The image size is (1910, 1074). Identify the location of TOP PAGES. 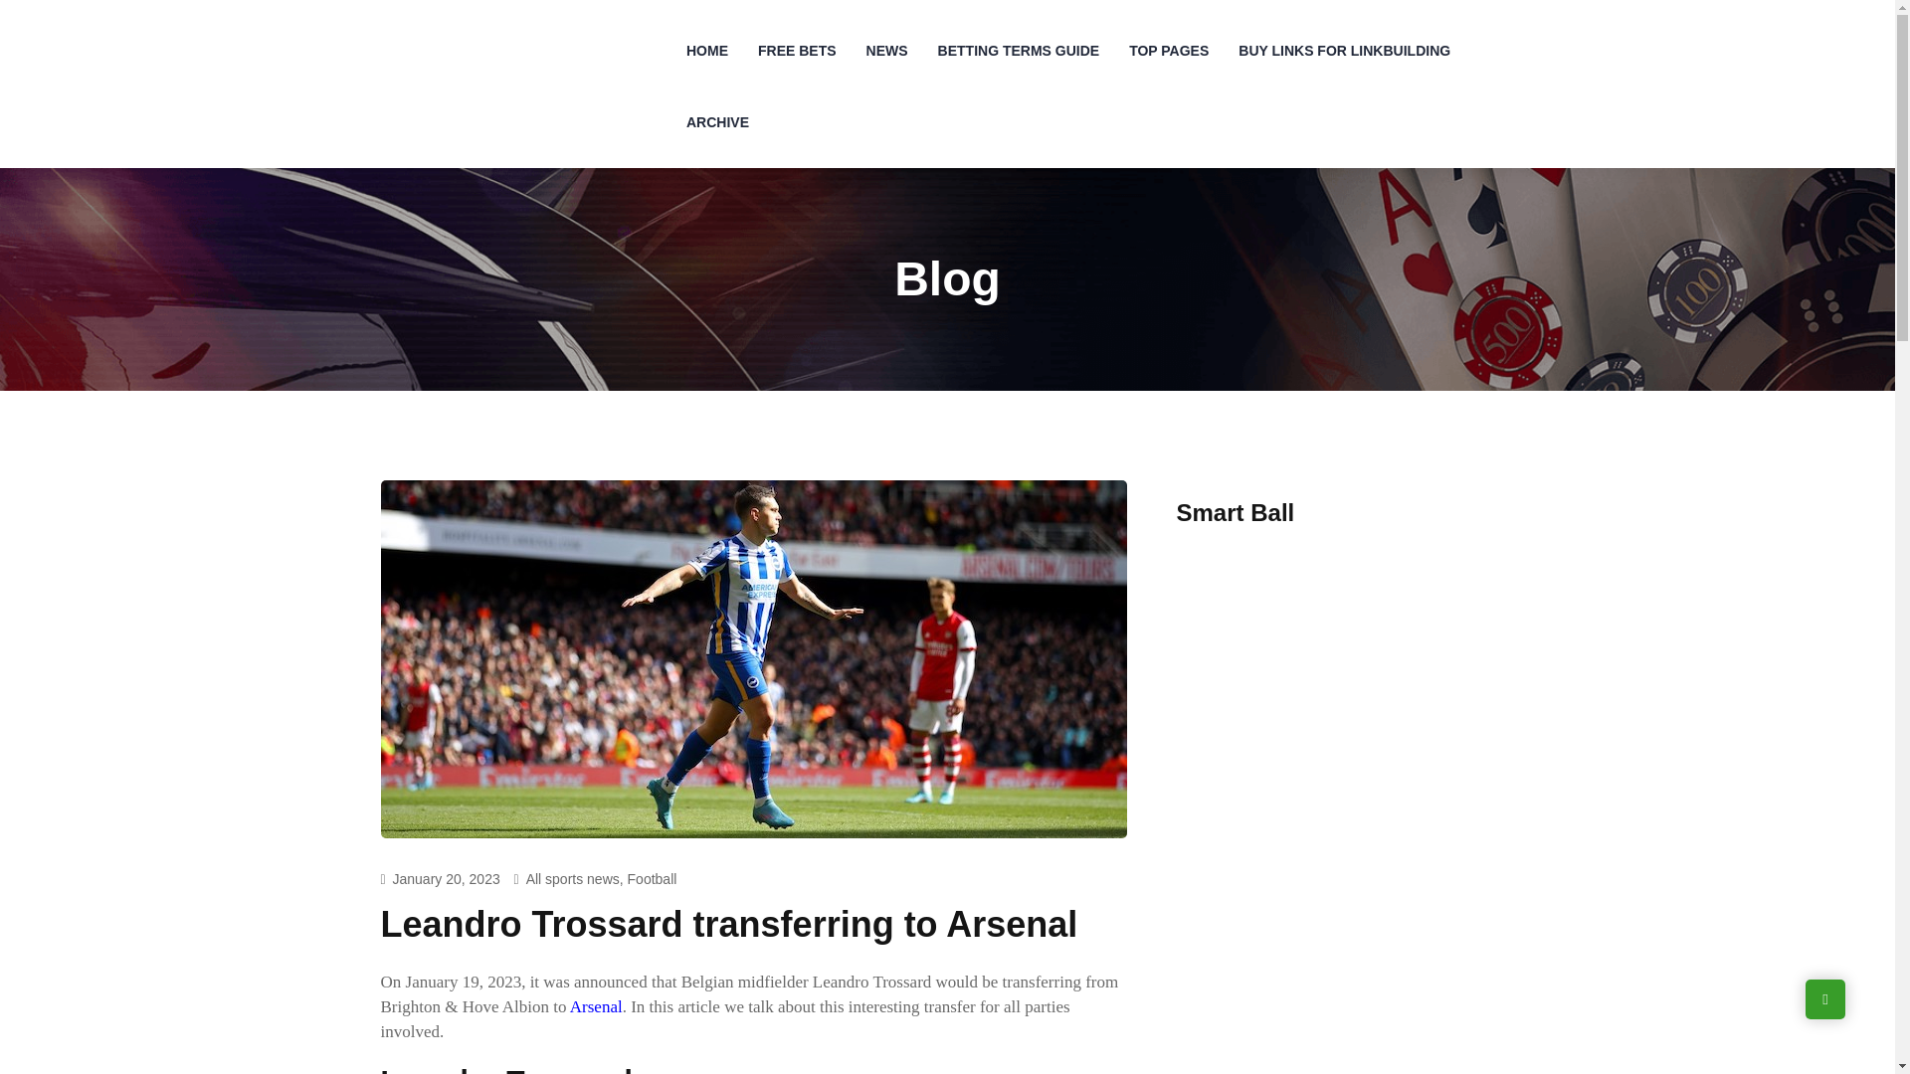
(1168, 51).